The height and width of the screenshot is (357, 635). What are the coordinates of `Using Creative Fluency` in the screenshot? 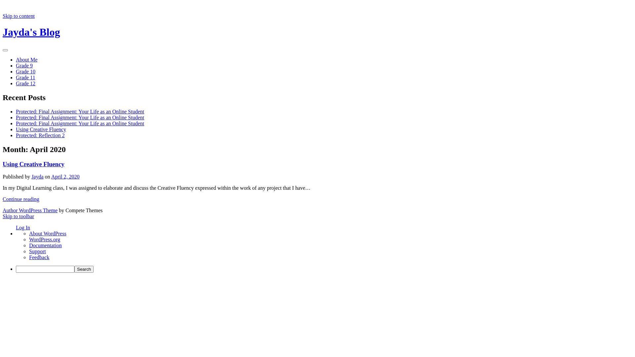 It's located at (34, 164).